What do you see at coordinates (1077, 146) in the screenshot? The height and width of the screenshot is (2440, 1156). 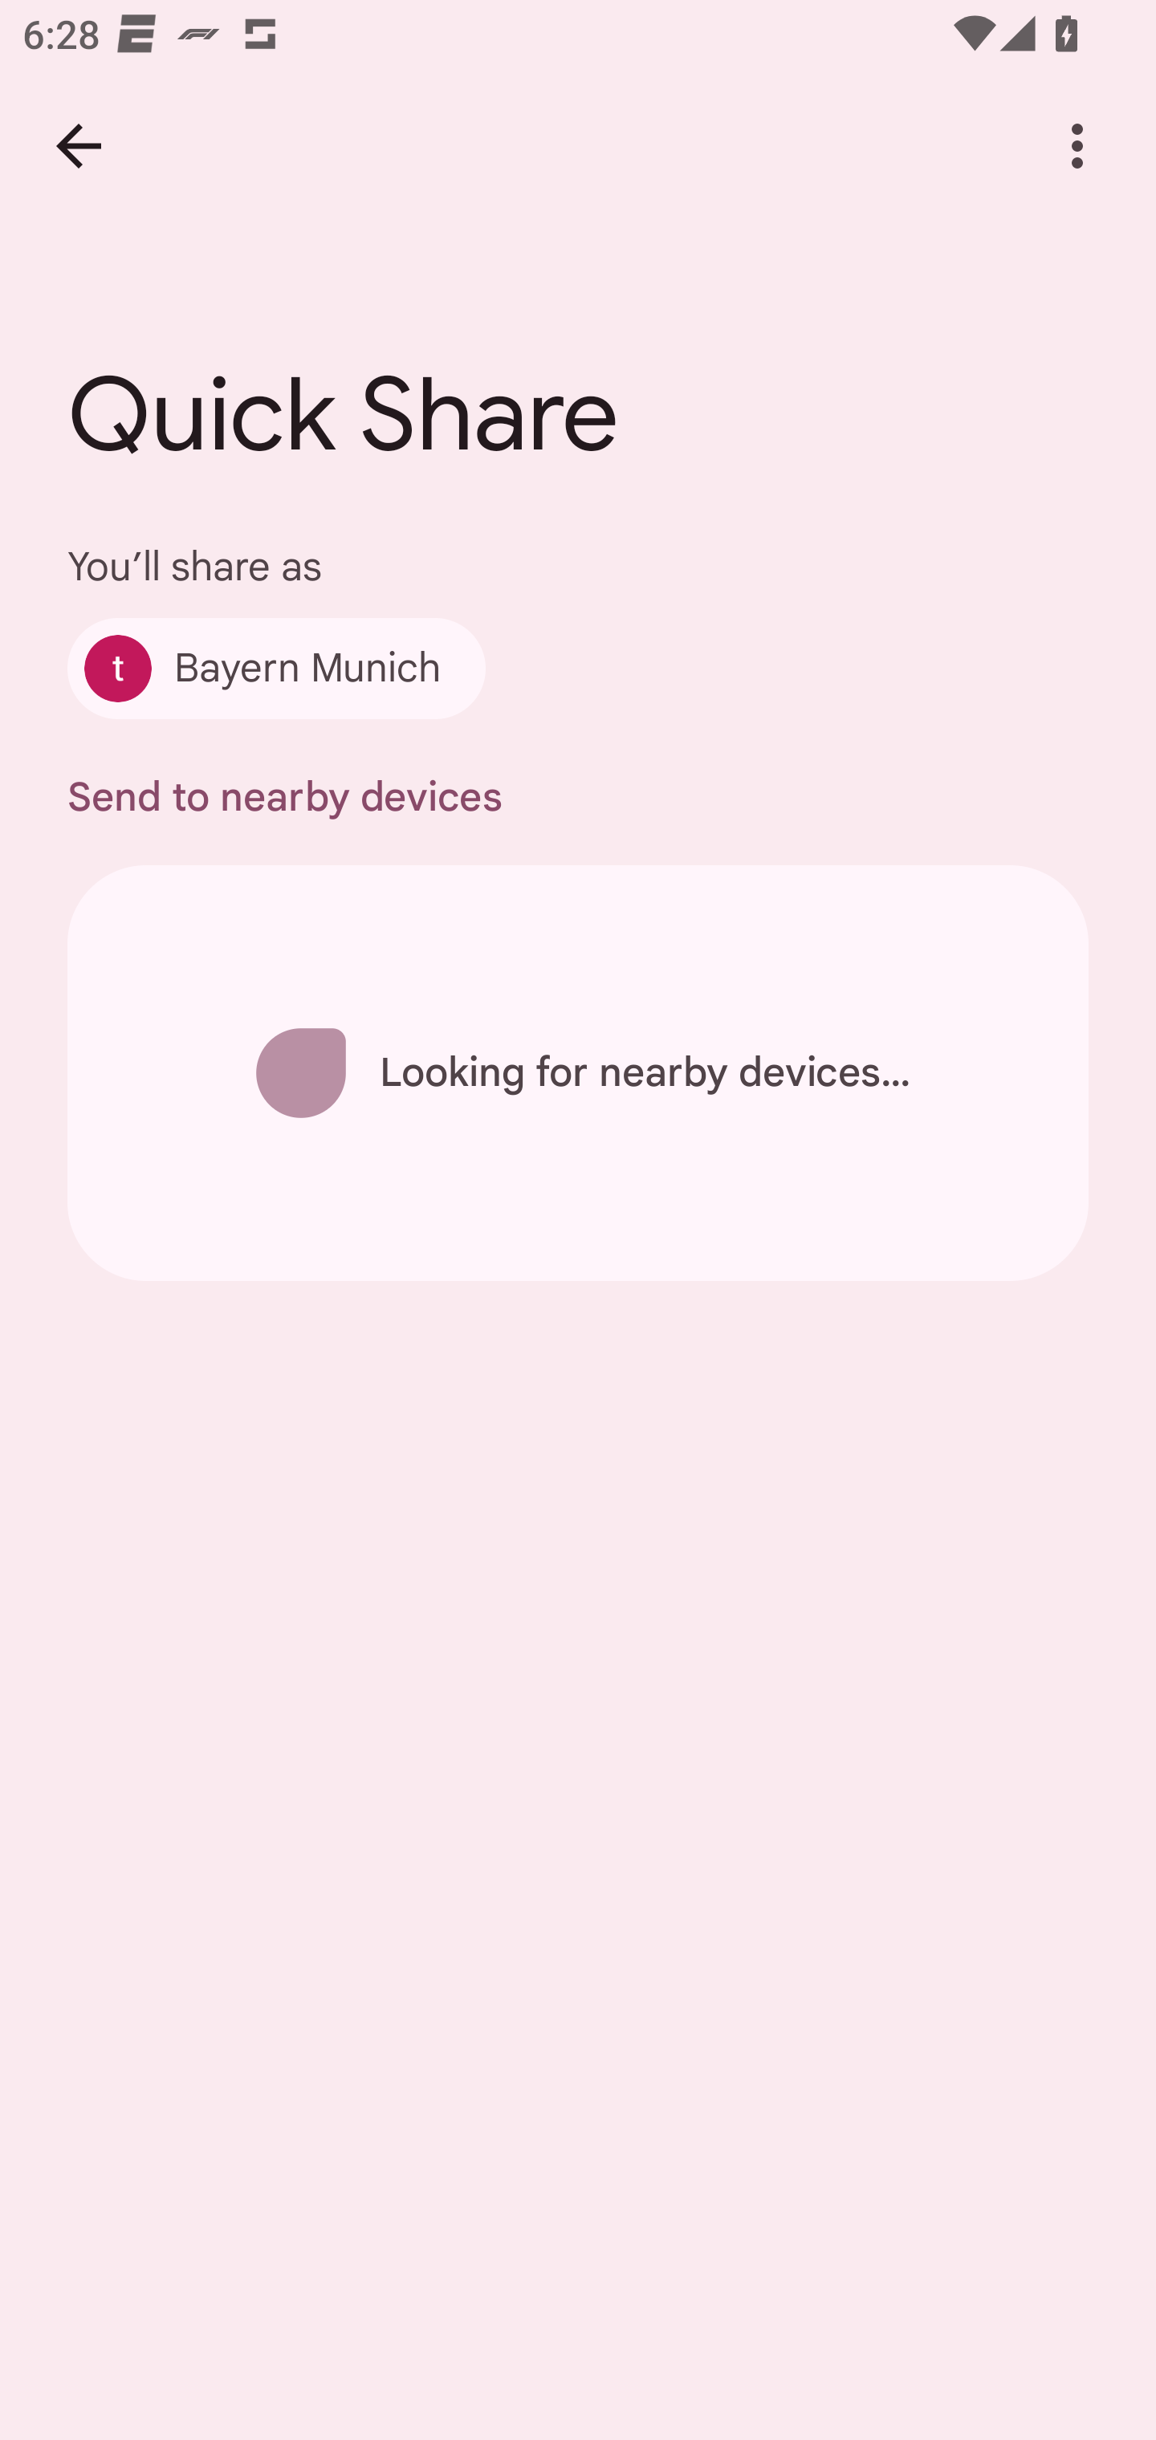 I see `More` at bounding box center [1077, 146].